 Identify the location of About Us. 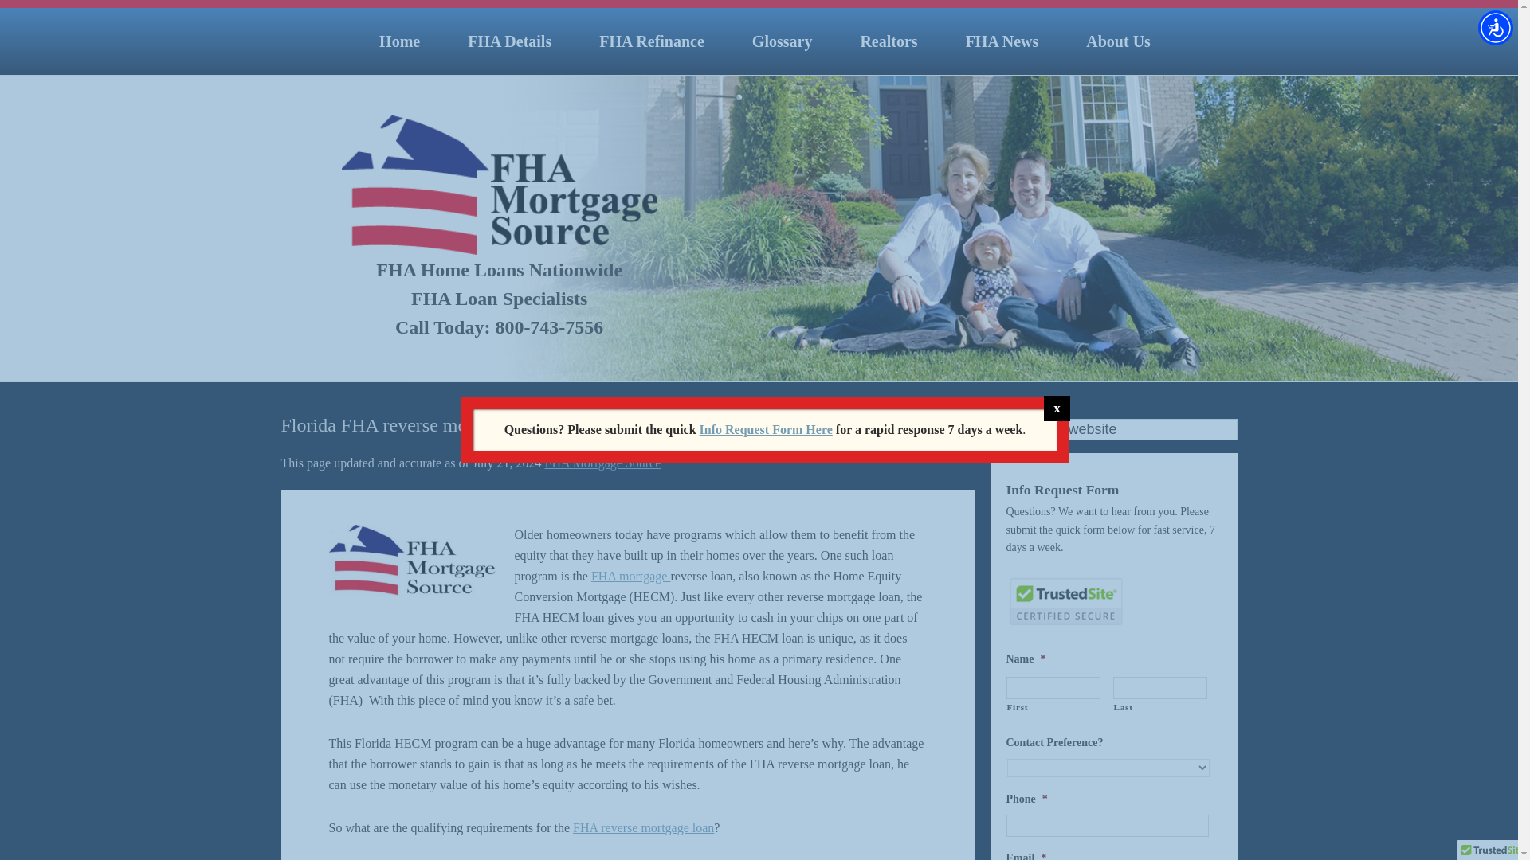
(1118, 41).